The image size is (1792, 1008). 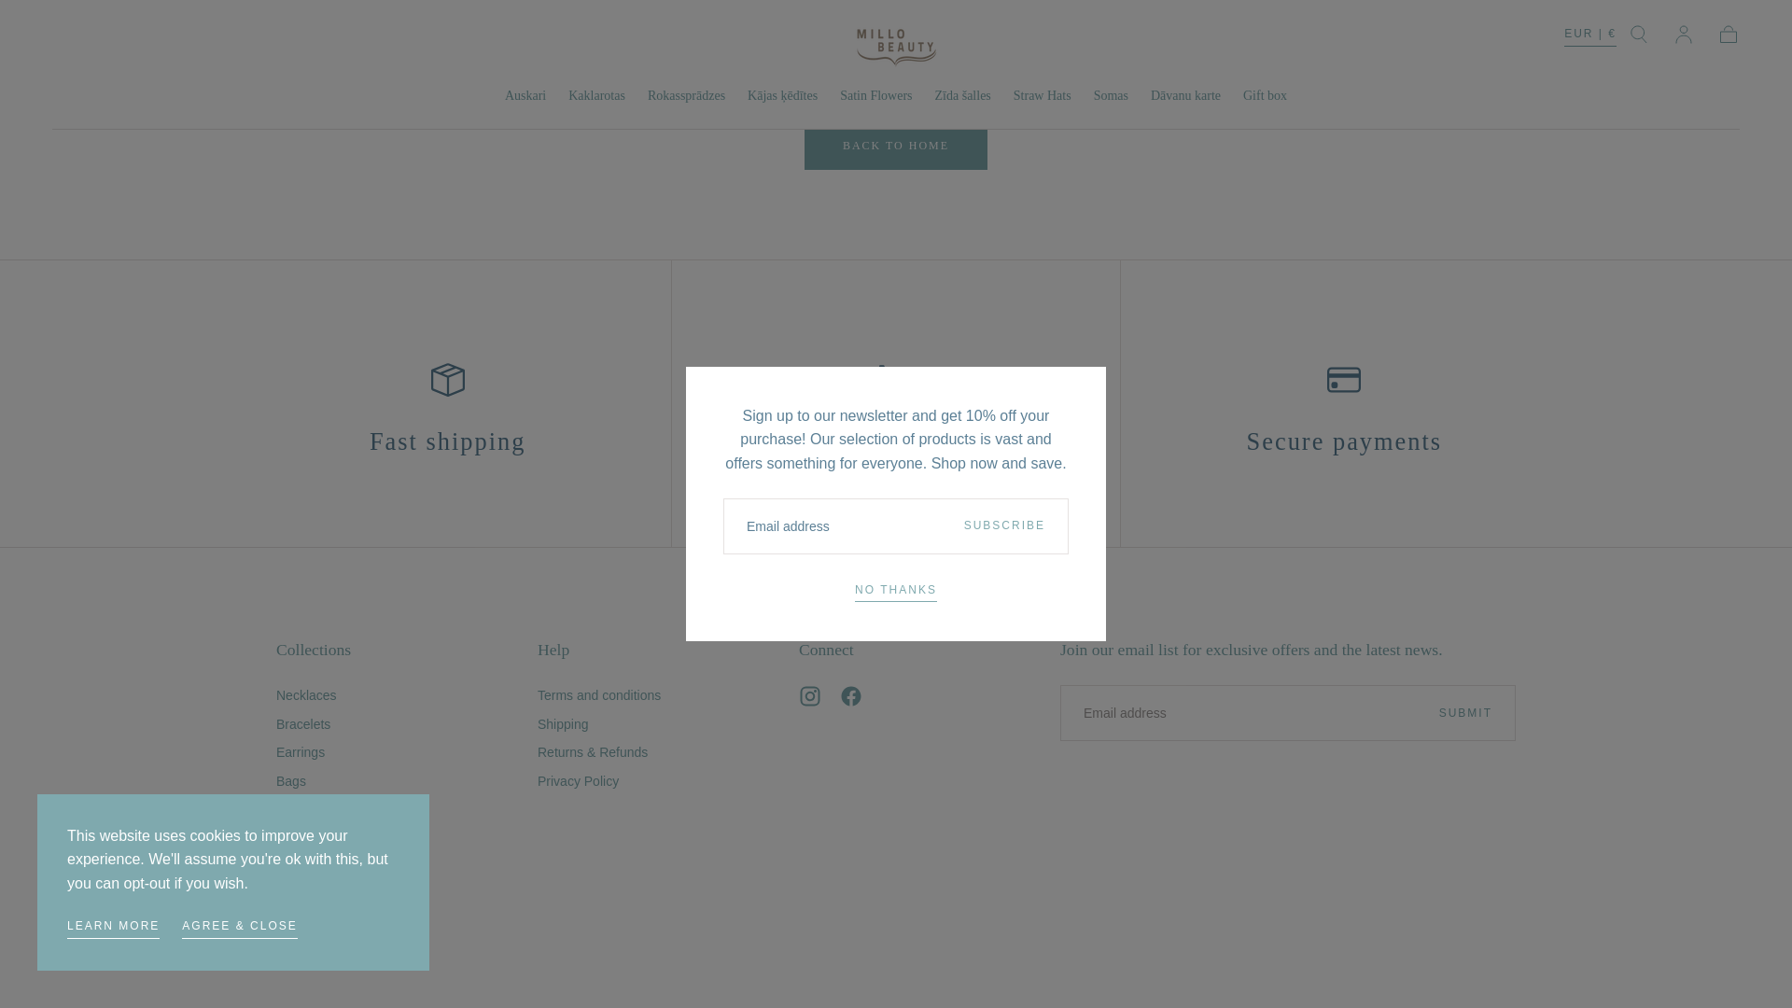 I want to click on NO THANKS, so click(x=896, y=371).